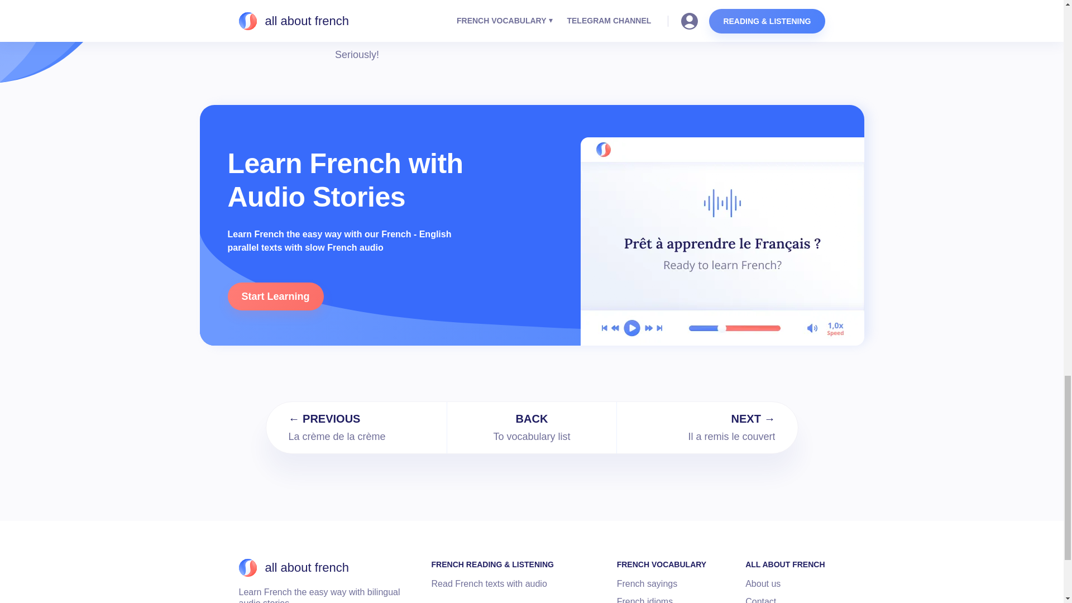 This screenshot has width=1072, height=603. I want to click on Start Learning, so click(763, 584).